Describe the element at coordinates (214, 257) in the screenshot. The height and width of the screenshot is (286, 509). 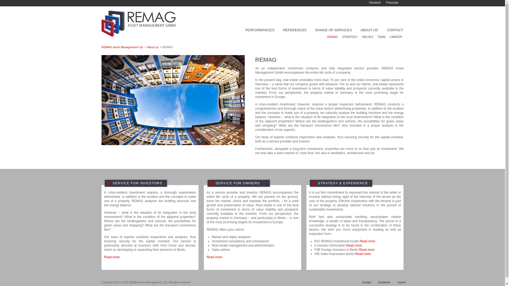
I see `Read more` at that location.